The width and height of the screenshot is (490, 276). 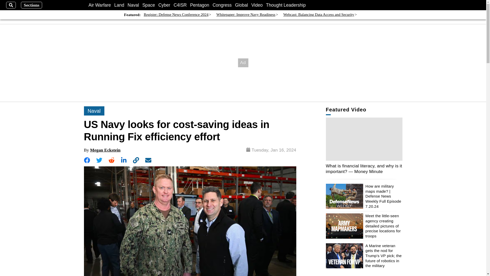 What do you see at coordinates (222, 5) in the screenshot?
I see `Congress` at bounding box center [222, 5].